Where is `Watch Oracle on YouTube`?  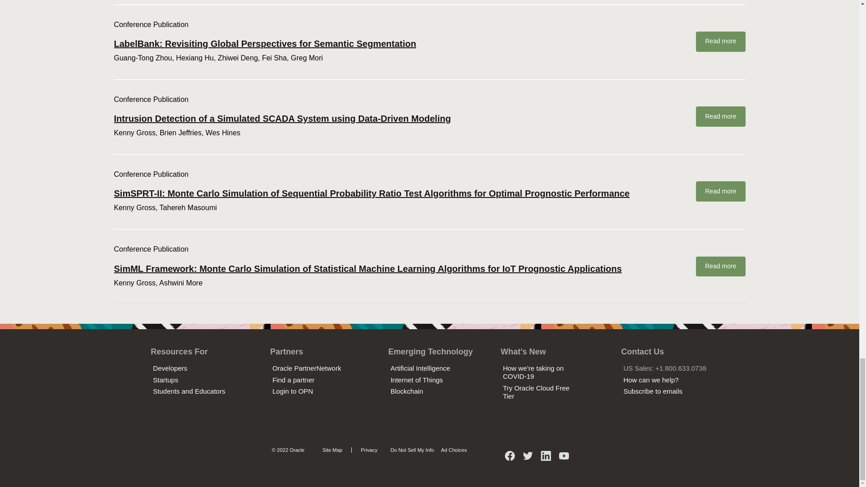 Watch Oracle on YouTube is located at coordinates (564, 459).